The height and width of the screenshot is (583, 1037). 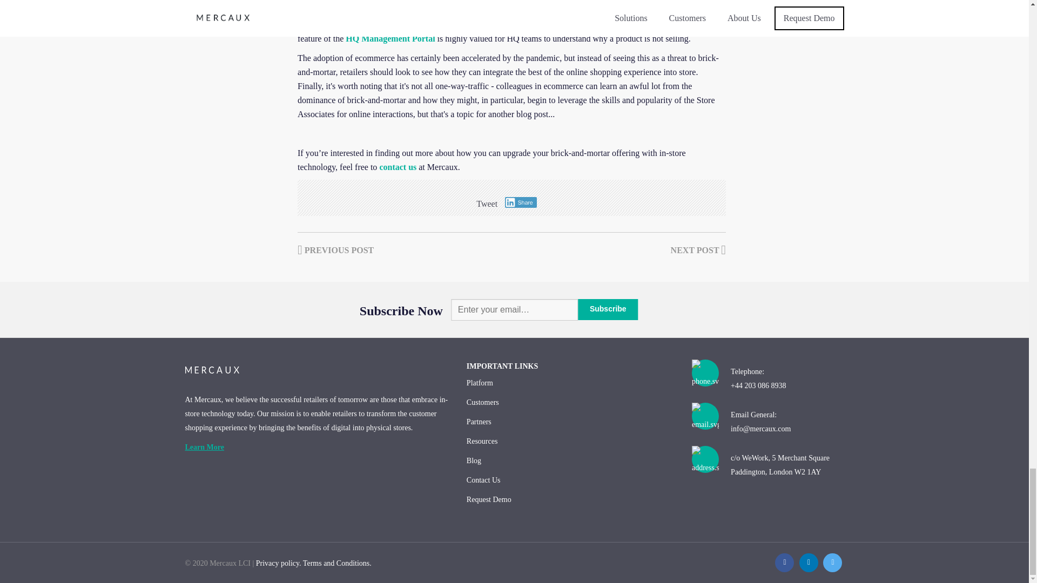 I want to click on mercaux-logo-white, so click(x=211, y=370).